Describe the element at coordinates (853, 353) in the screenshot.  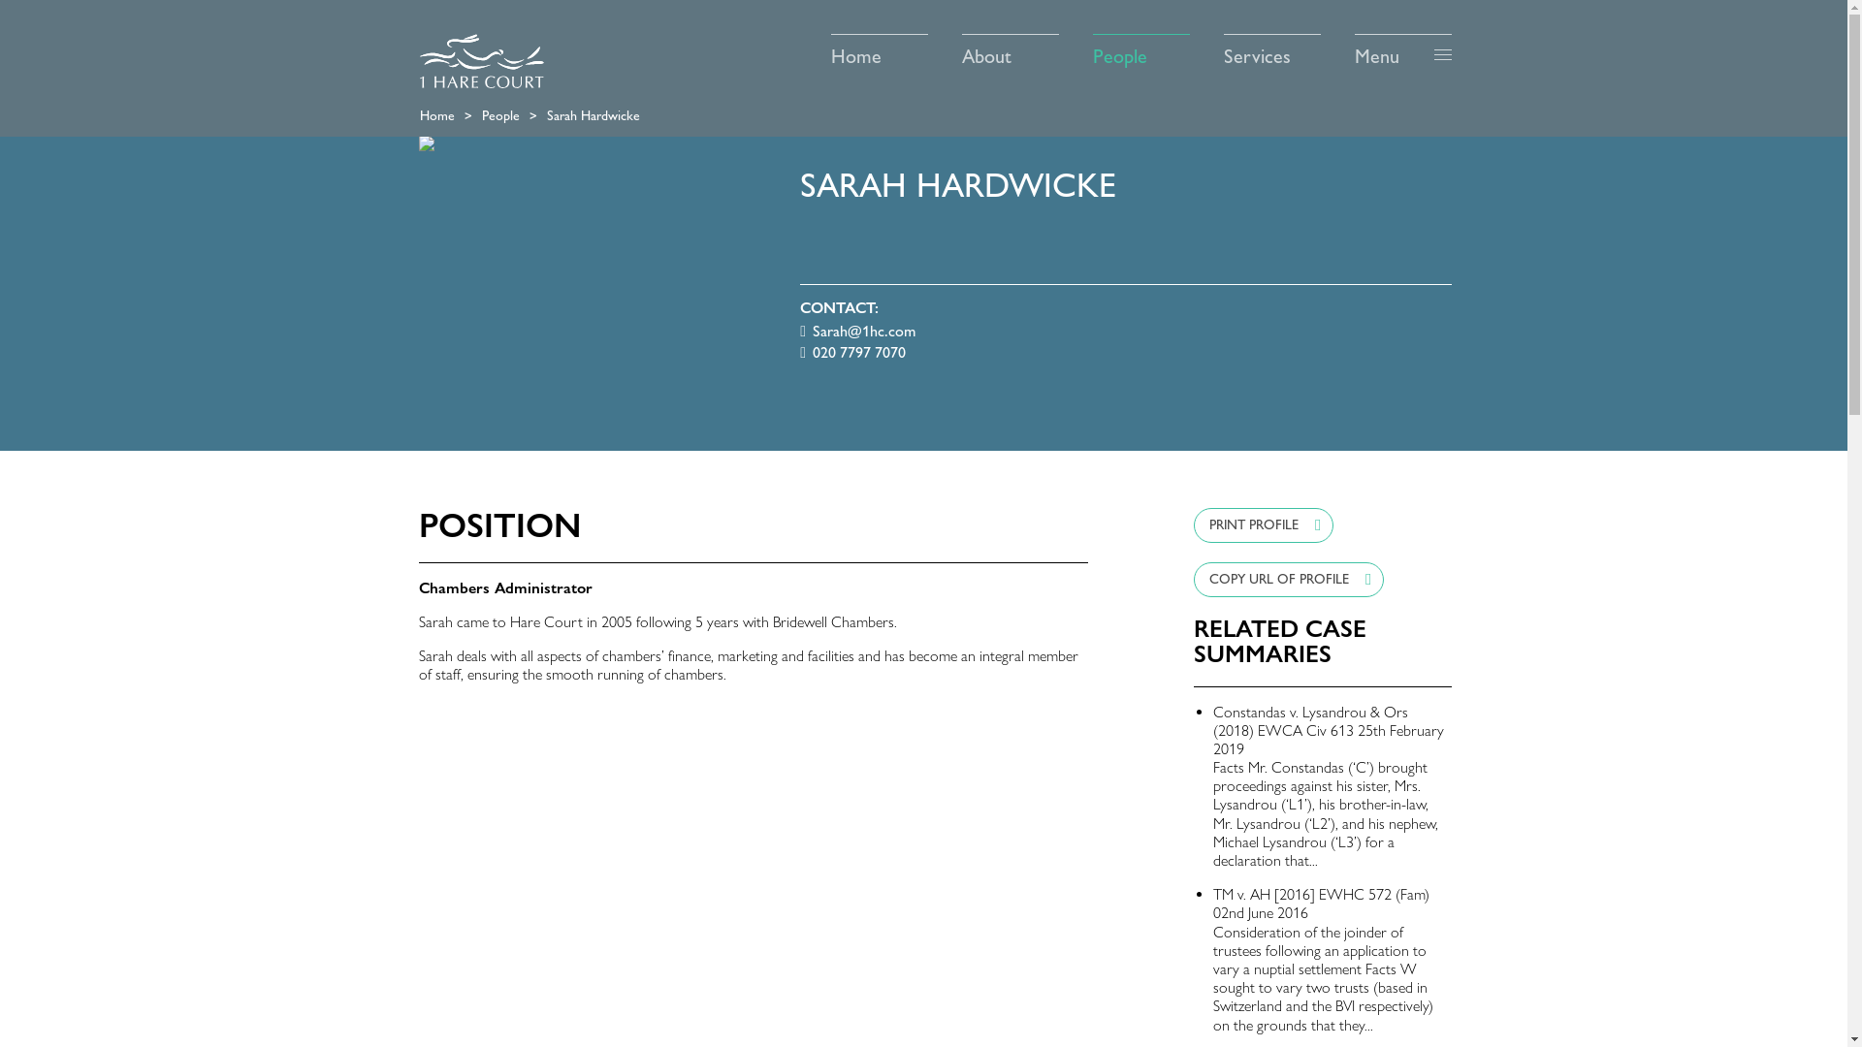
I see `020 7797 7070` at that location.